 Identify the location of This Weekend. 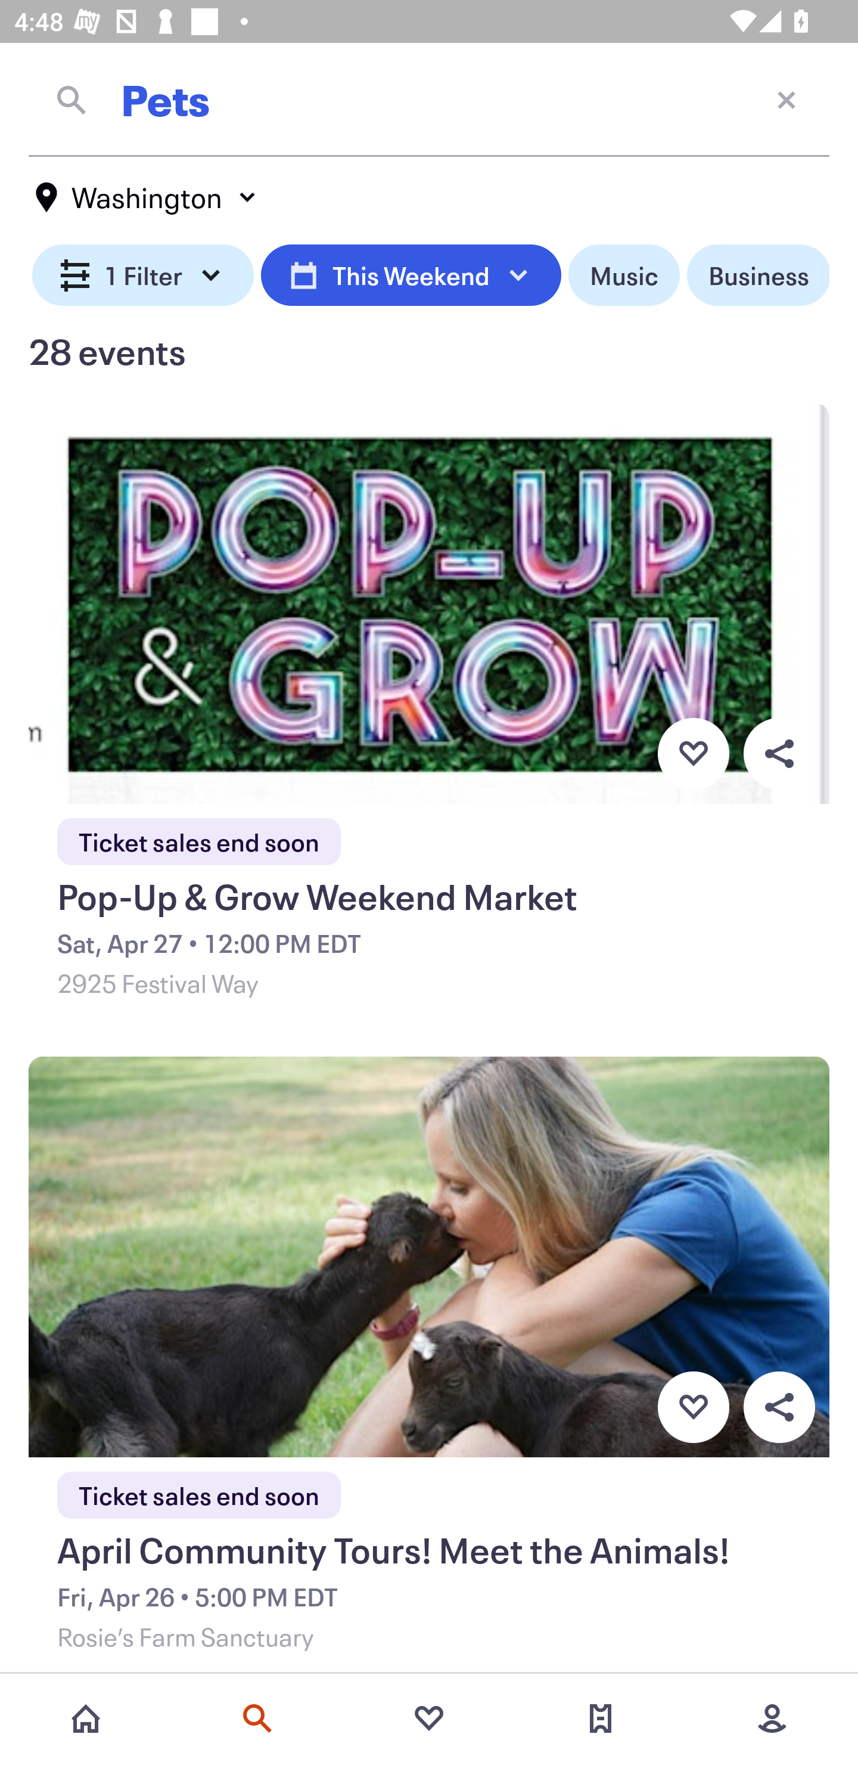
(411, 275).